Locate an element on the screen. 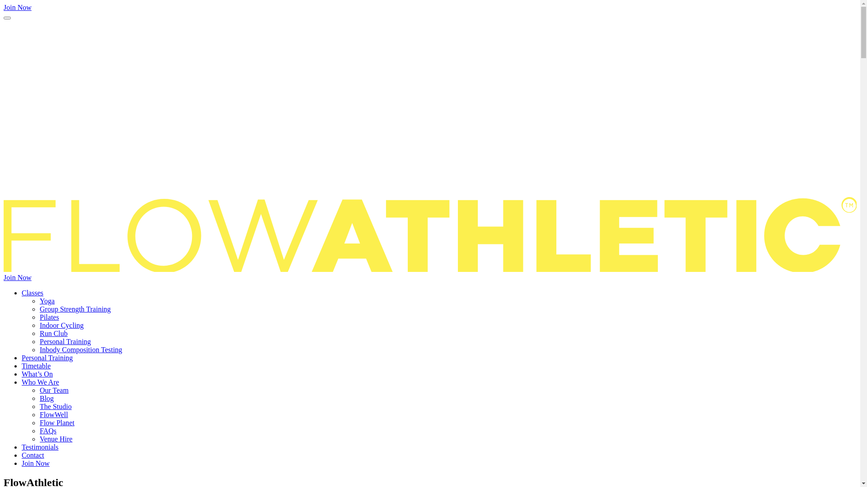 The width and height of the screenshot is (867, 487). Classes is located at coordinates (33, 293).